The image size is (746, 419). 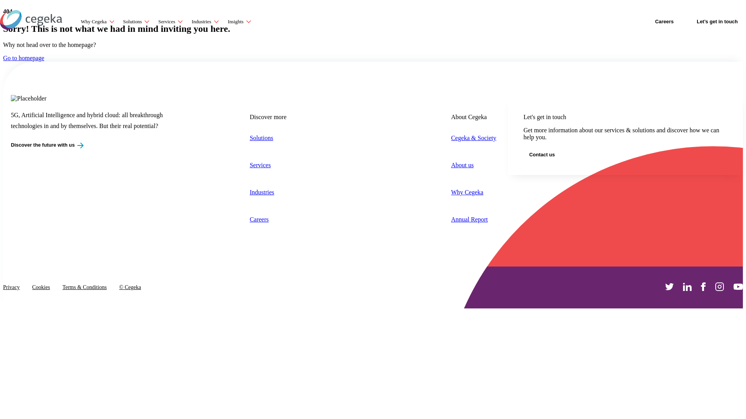 I want to click on Careers, so click(x=268, y=220).